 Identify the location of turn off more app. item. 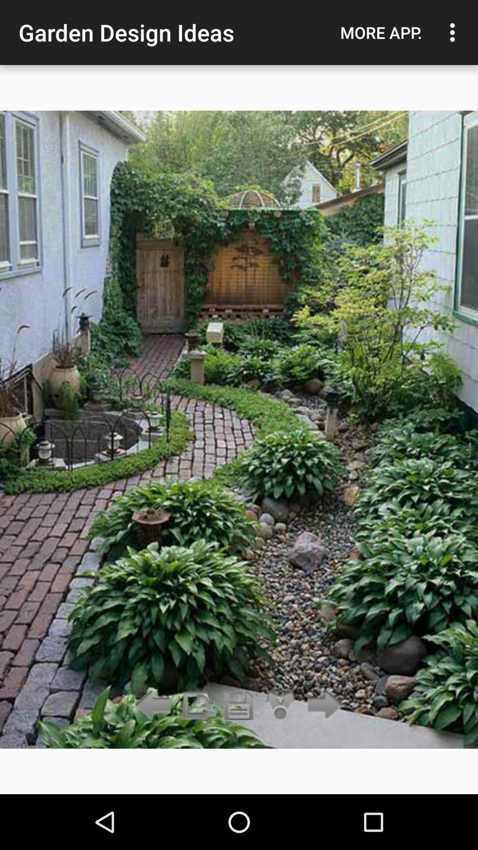
(381, 32).